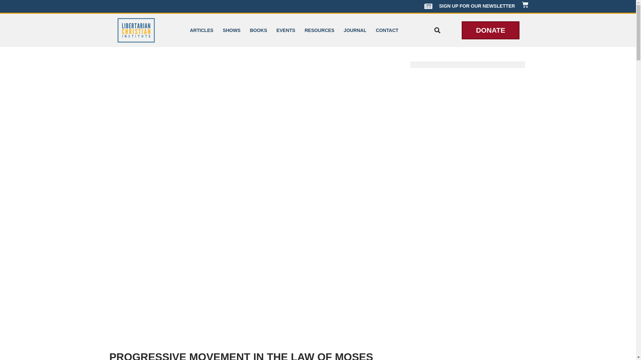 The width and height of the screenshot is (641, 360). What do you see at coordinates (231, 30) in the screenshot?
I see `SHOWS` at bounding box center [231, 30].